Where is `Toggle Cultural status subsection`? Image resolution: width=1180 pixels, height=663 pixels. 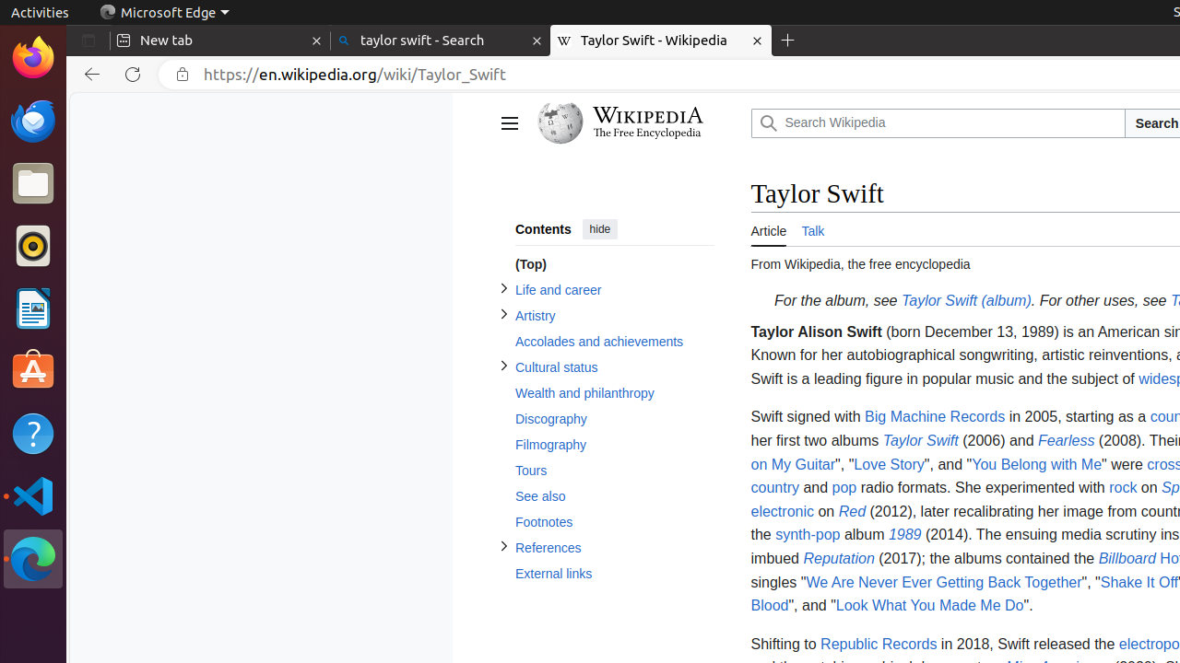
Toggle Cultural status subsection is located at coordinates (503, 366).